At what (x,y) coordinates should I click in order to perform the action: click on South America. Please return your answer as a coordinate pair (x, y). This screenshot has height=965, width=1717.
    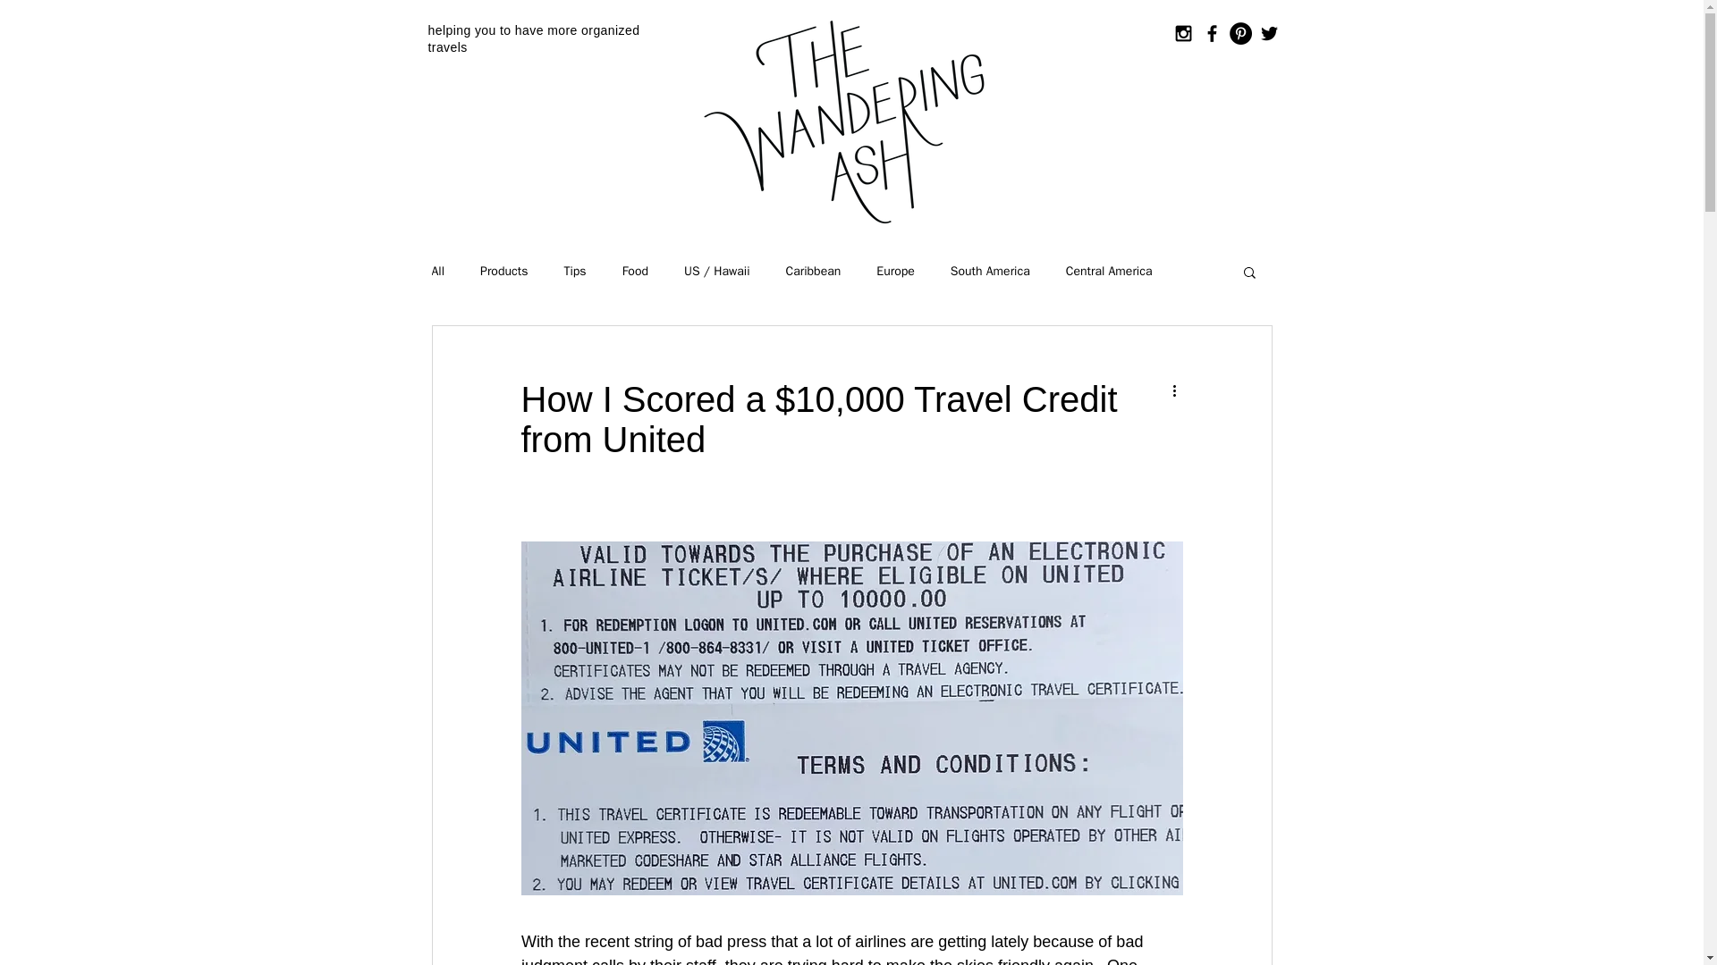
    Looking at the image, I should click on (991, 272).